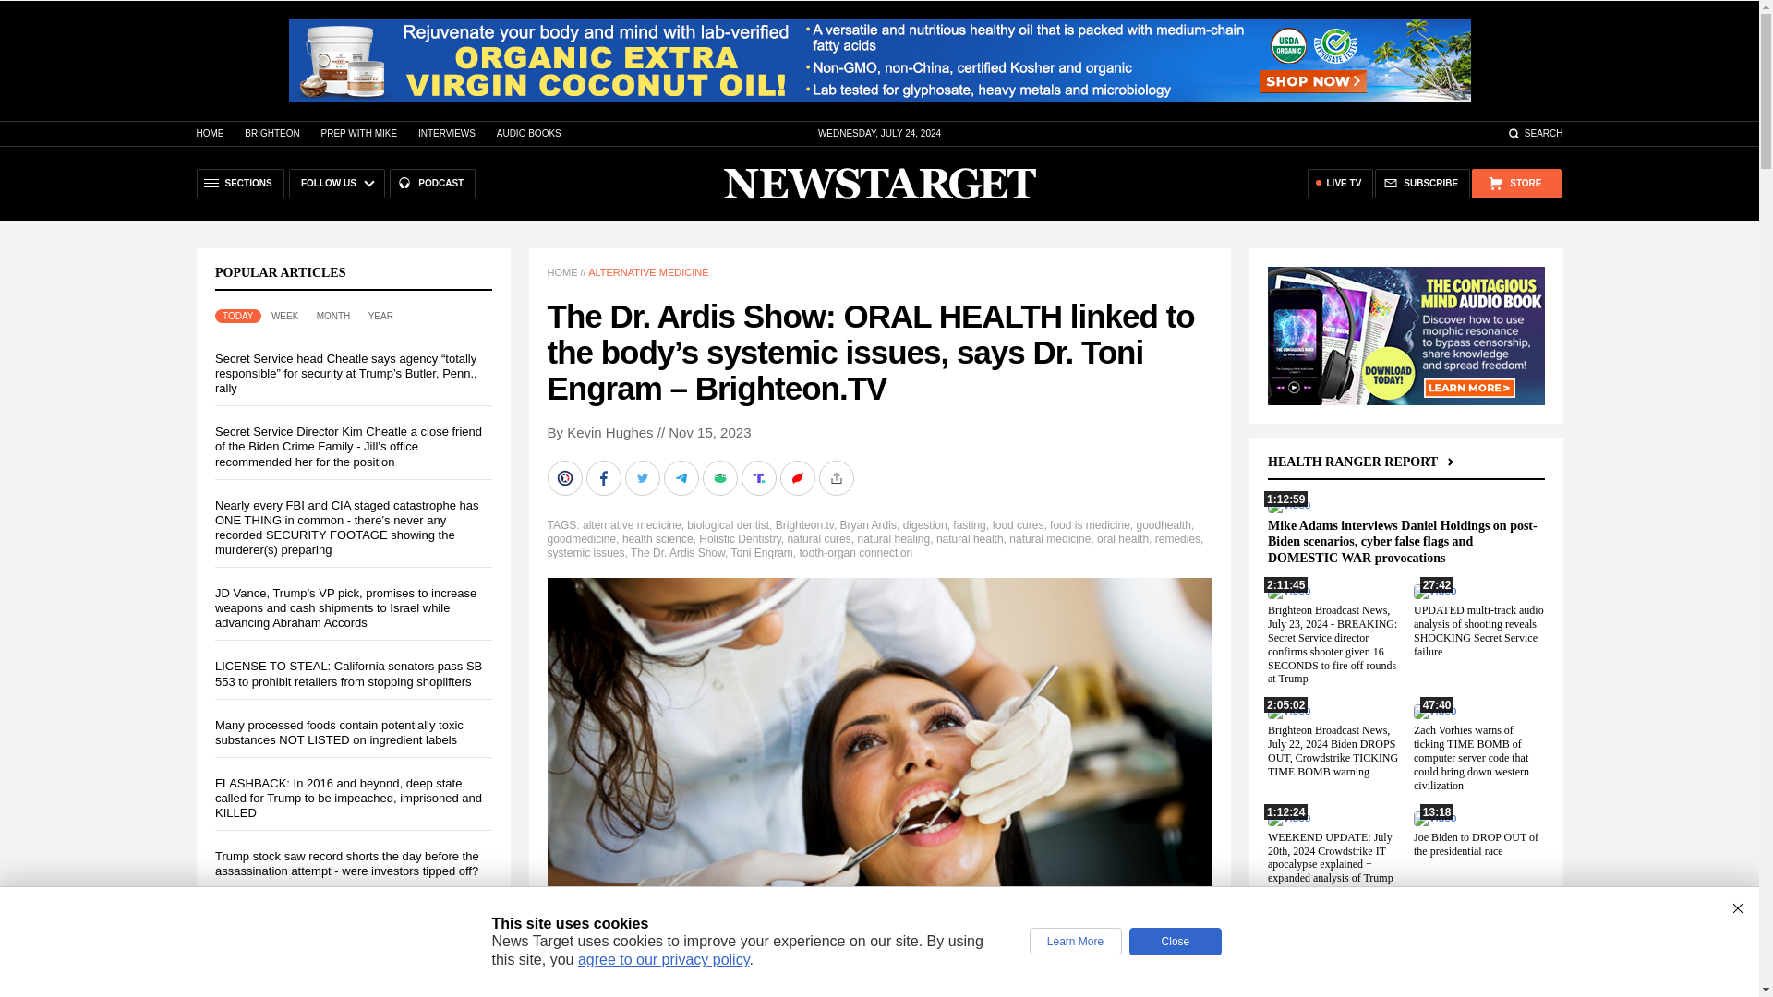 Image resolution: width=1773 pixels, height=997 pixels. Describe the element at coordinates (837, 477) in the screenshot. I see `More Share Options` at that location.